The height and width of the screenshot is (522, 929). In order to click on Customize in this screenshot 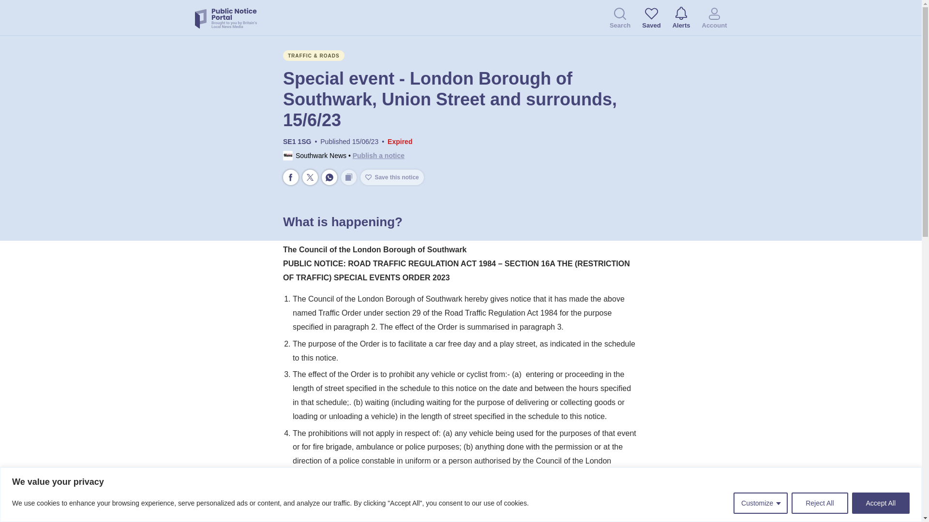, I will do `click(761, 503)`.